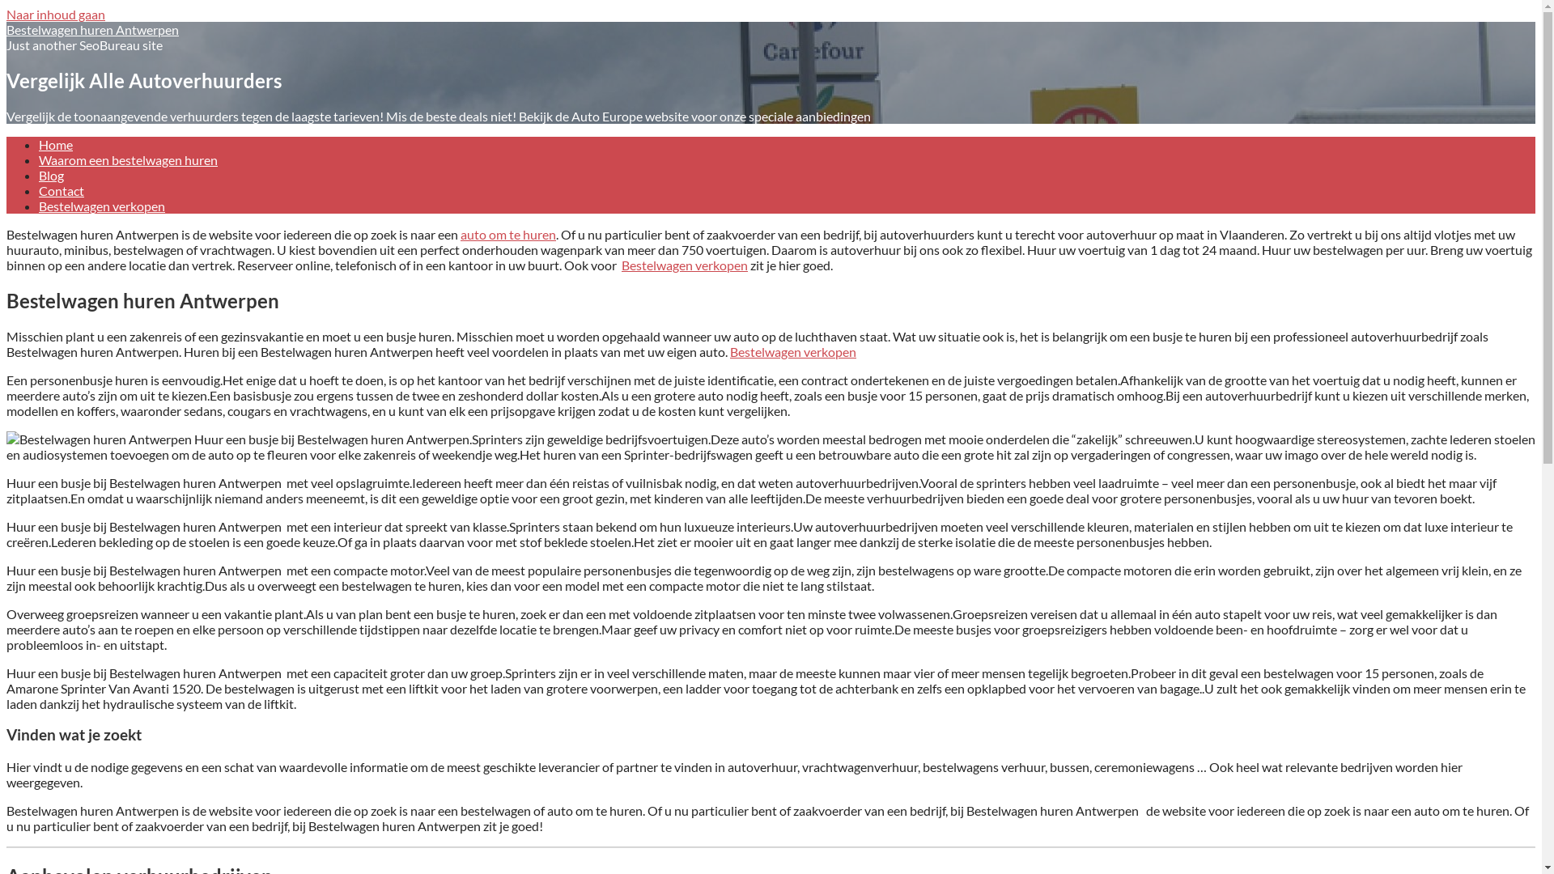 The image size is (1554, 874). What do you see at coordinates (62, 191) in the screenshot?
I see `Contact` at bounding box center [62, 191].